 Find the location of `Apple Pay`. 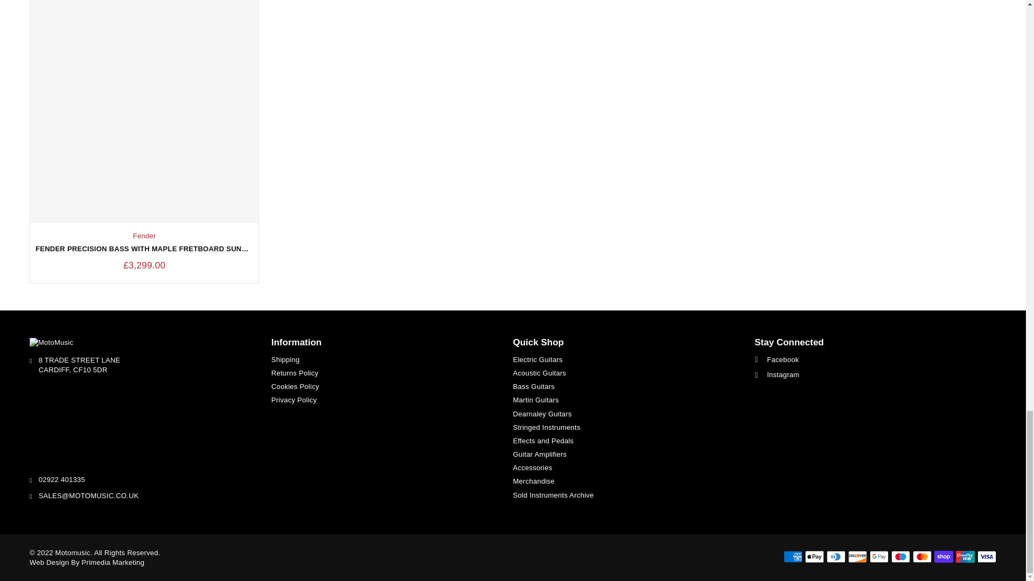

Apple Pay is located at coordinates (814, 556).